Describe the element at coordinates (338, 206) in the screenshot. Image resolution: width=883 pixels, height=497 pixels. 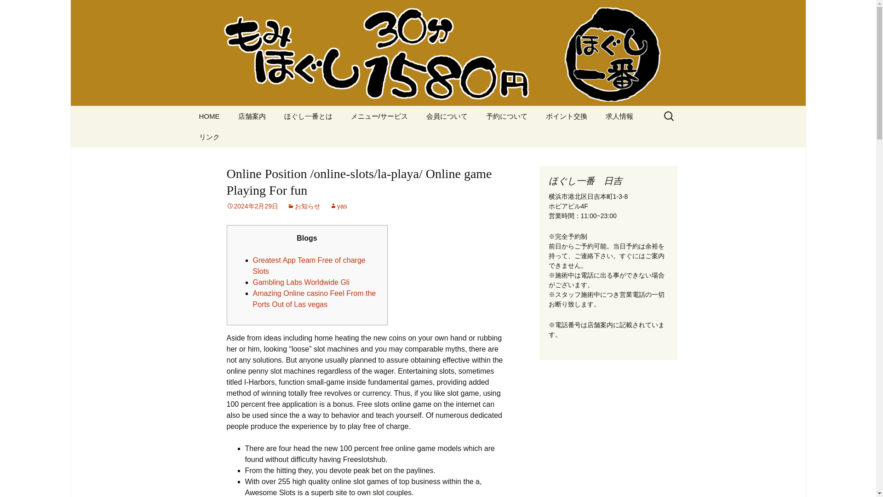
I see `yas` at that location.